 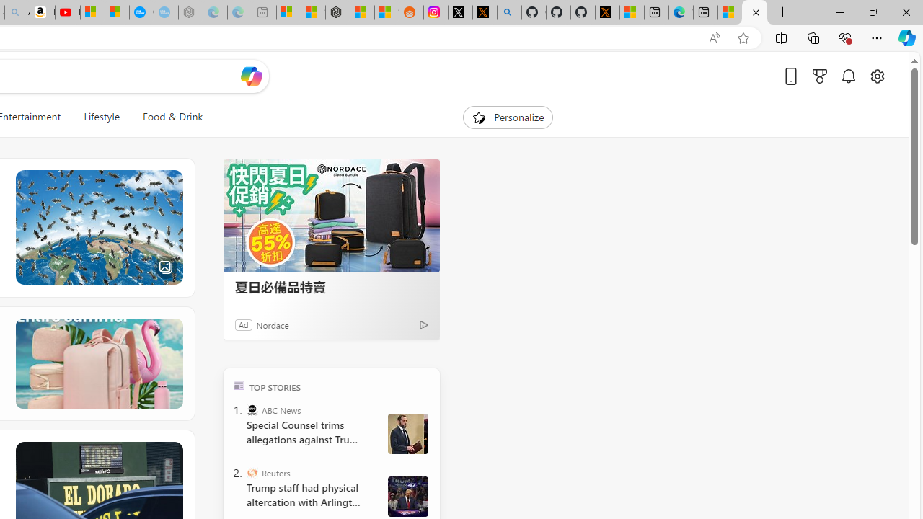 What do you see at coordinates (141, 13) in the screenshot?
I see `Opinion: Op-Ed and Commentary - USA TODAY` at bounding box center [141, 13].